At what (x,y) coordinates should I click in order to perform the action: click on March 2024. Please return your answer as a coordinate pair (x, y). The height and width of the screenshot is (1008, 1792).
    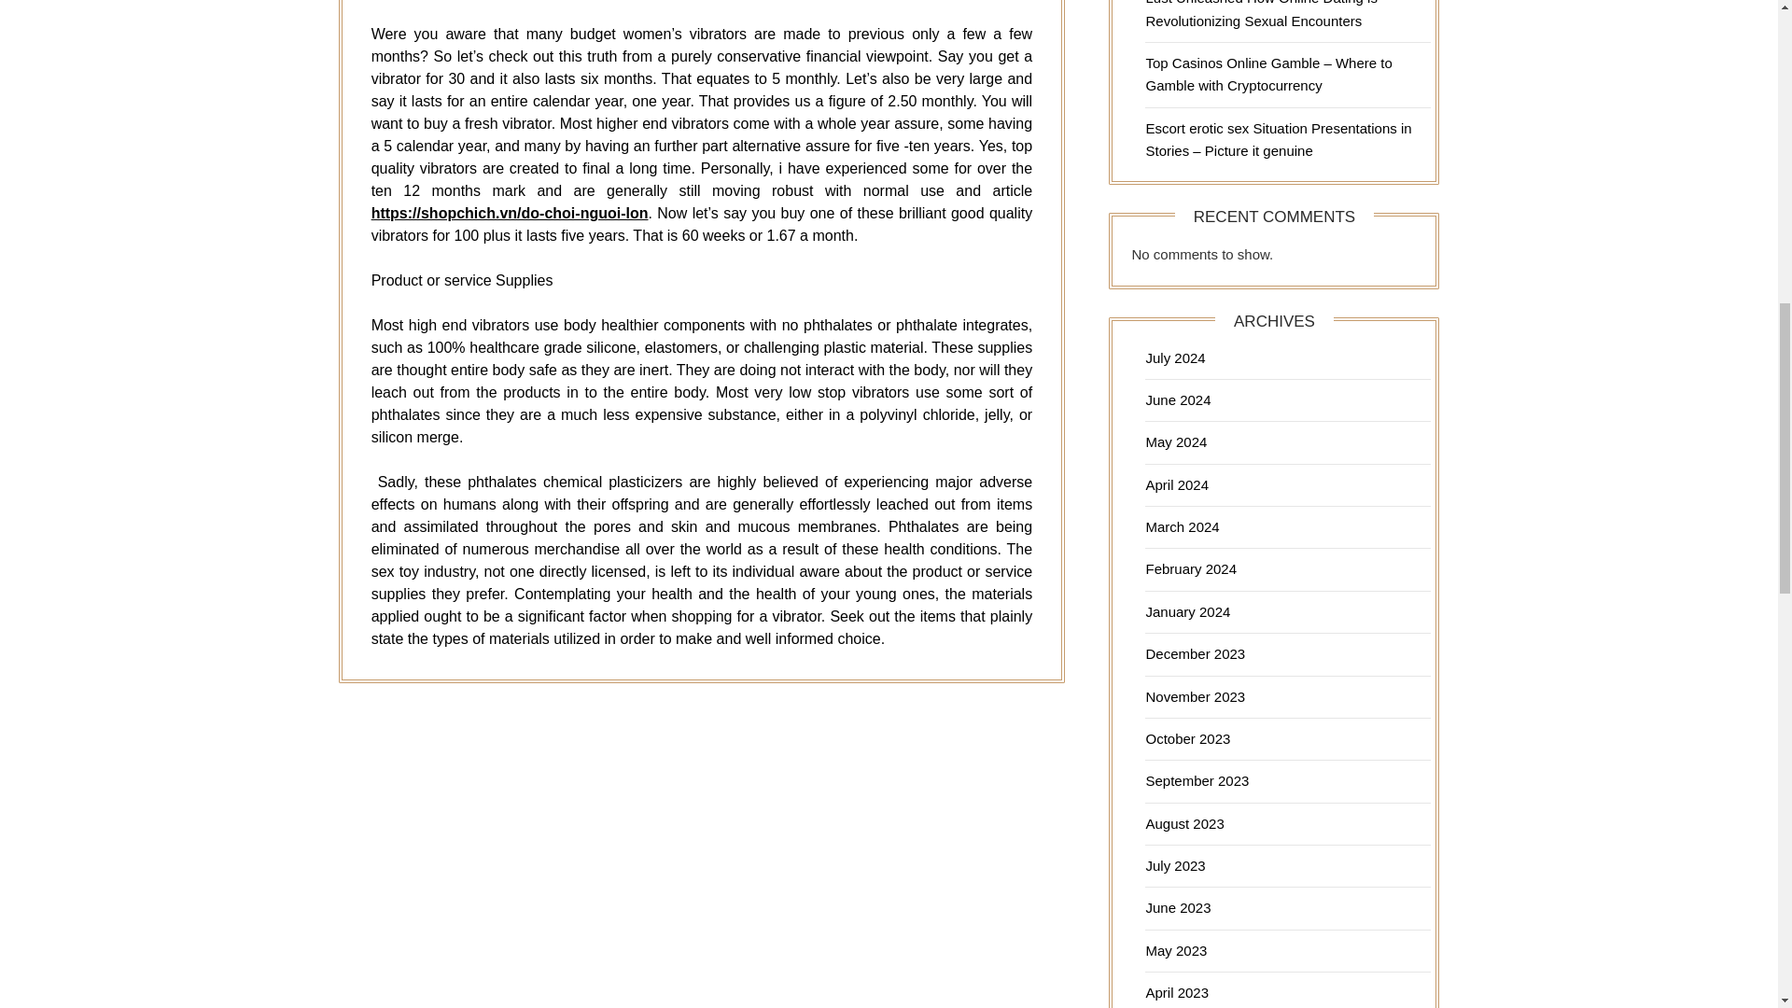
    Looking at the image, I should click on (1182, 526).